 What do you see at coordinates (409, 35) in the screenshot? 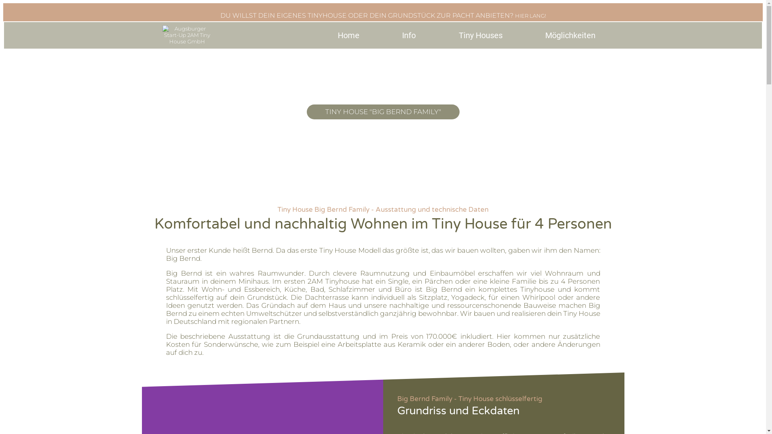
I see `Info` at bounding box center [409, 35].